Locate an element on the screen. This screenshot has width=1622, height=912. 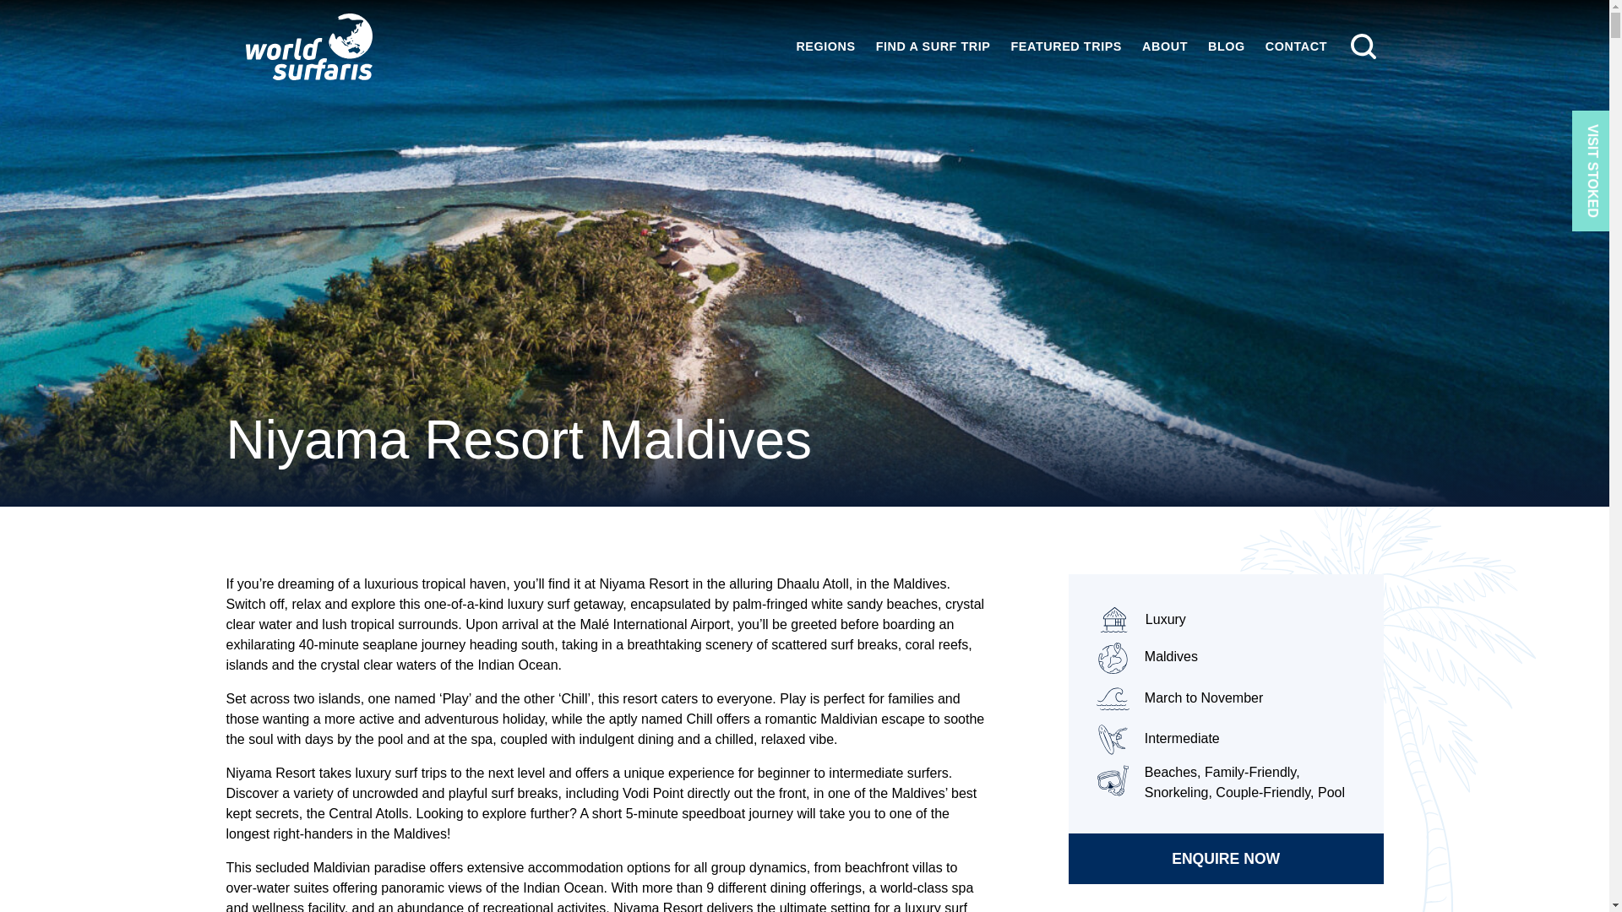
Which Surf Trip is right for you? is located at coordinates (1140, 618).